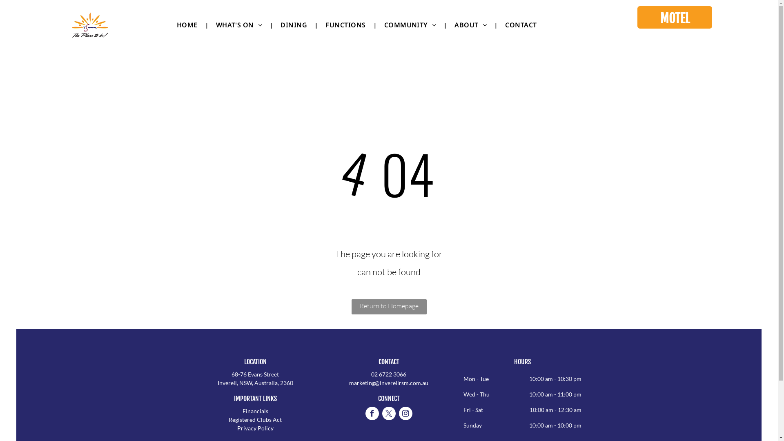 The height and width of the screenshot is (441, 784). Describe the element at coordinates (470, 25) in the screenshot. I see `ABOUT` at that location.